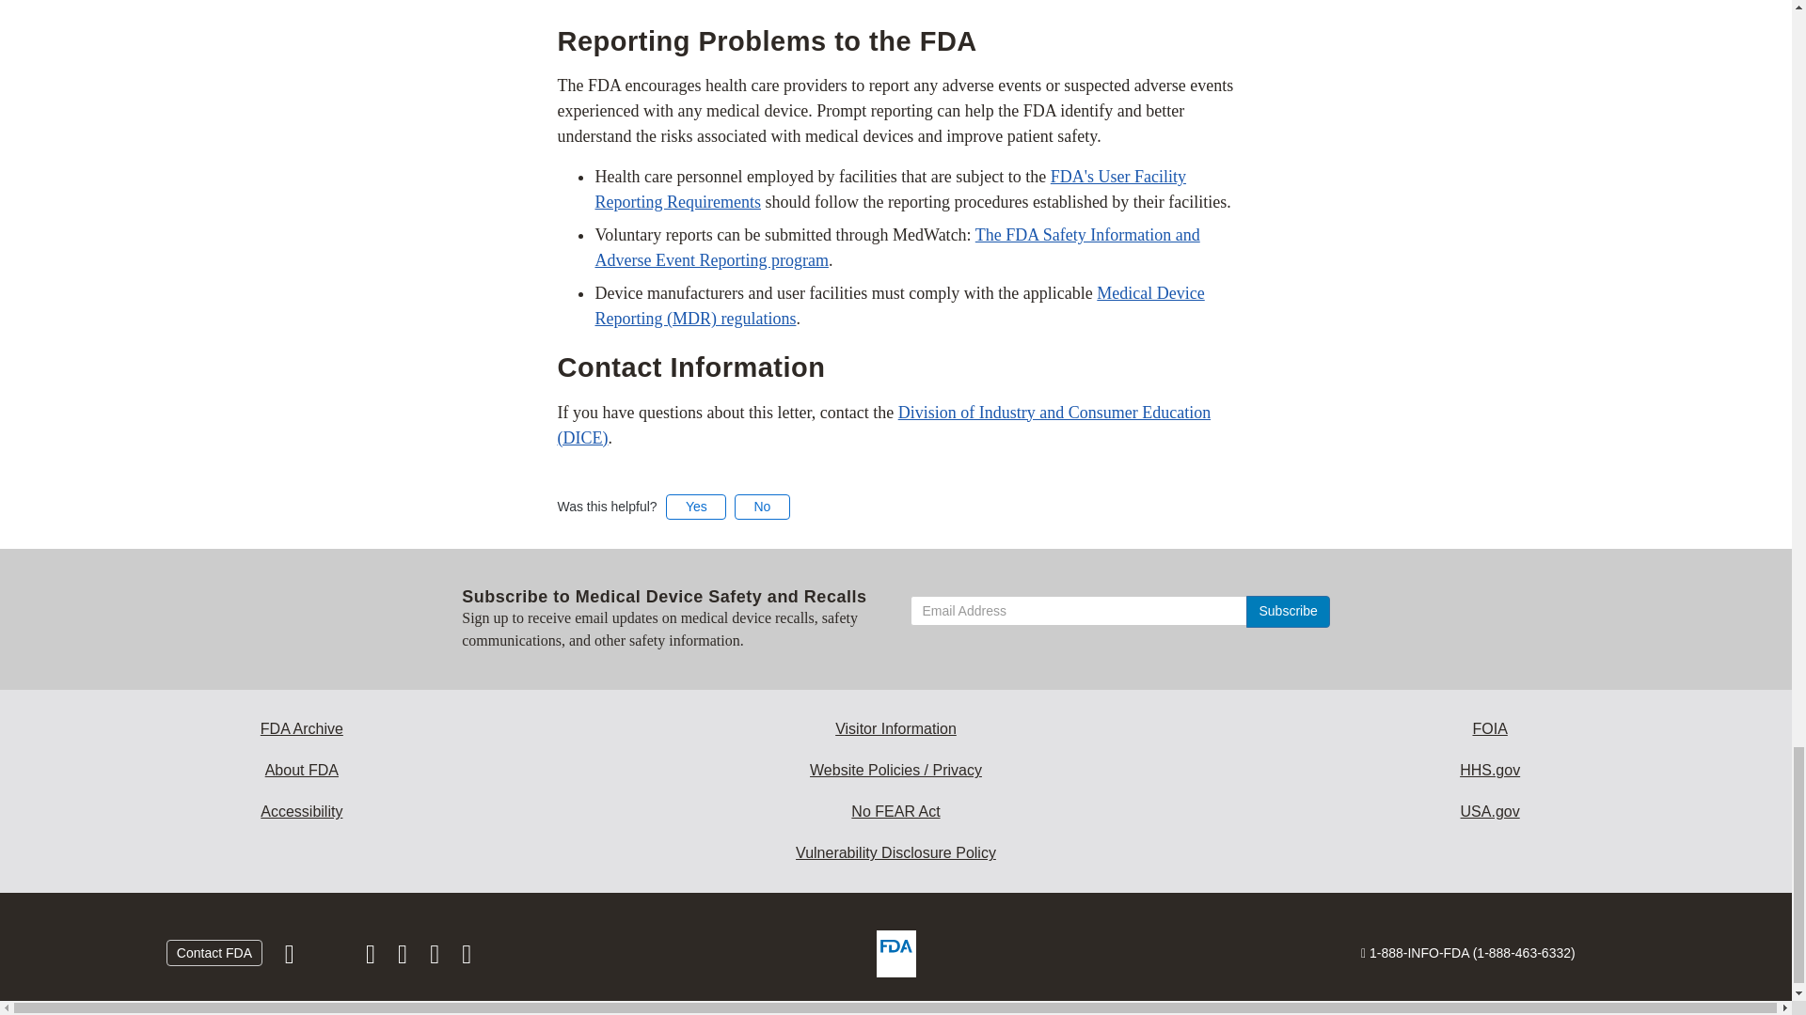  Describe the element at coordinates (292, 959) in the screenshot. I see `Follow FDA on Facebook` at that location.